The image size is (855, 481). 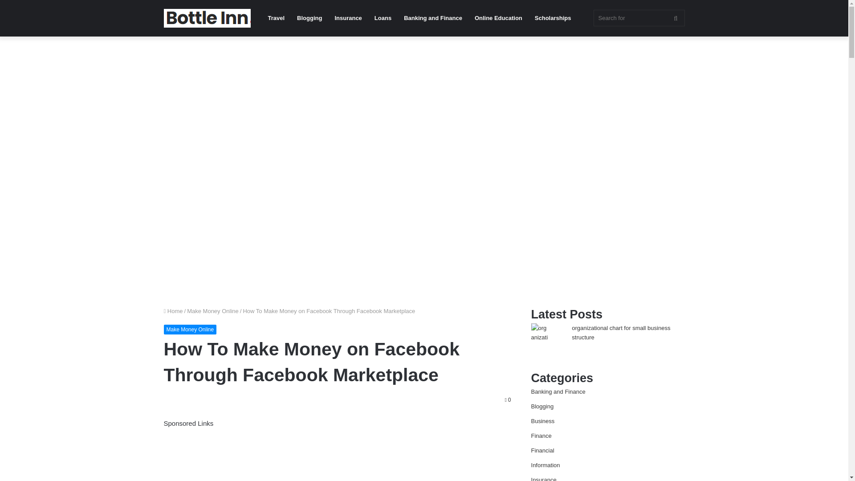 I want to click on Advertisement, so click(x=338, y=455).